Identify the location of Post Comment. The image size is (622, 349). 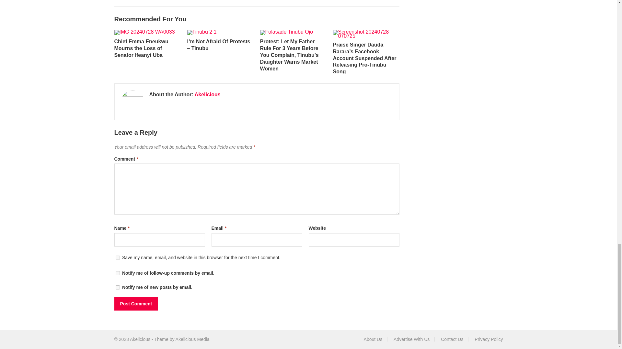
(136, 304).